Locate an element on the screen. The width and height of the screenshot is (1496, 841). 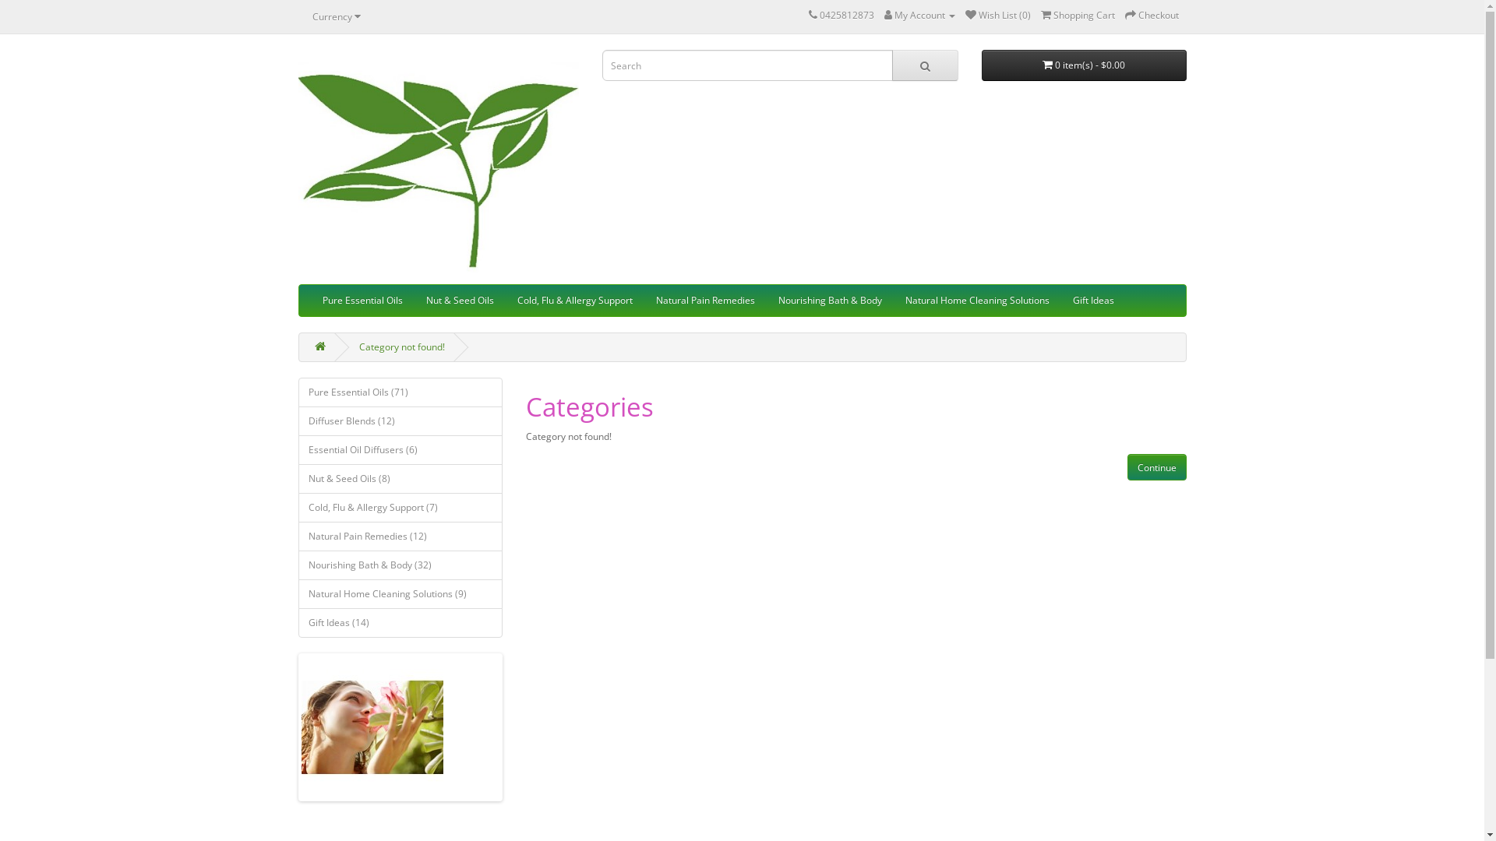
Checkout is located at coordinates (1152, 16).